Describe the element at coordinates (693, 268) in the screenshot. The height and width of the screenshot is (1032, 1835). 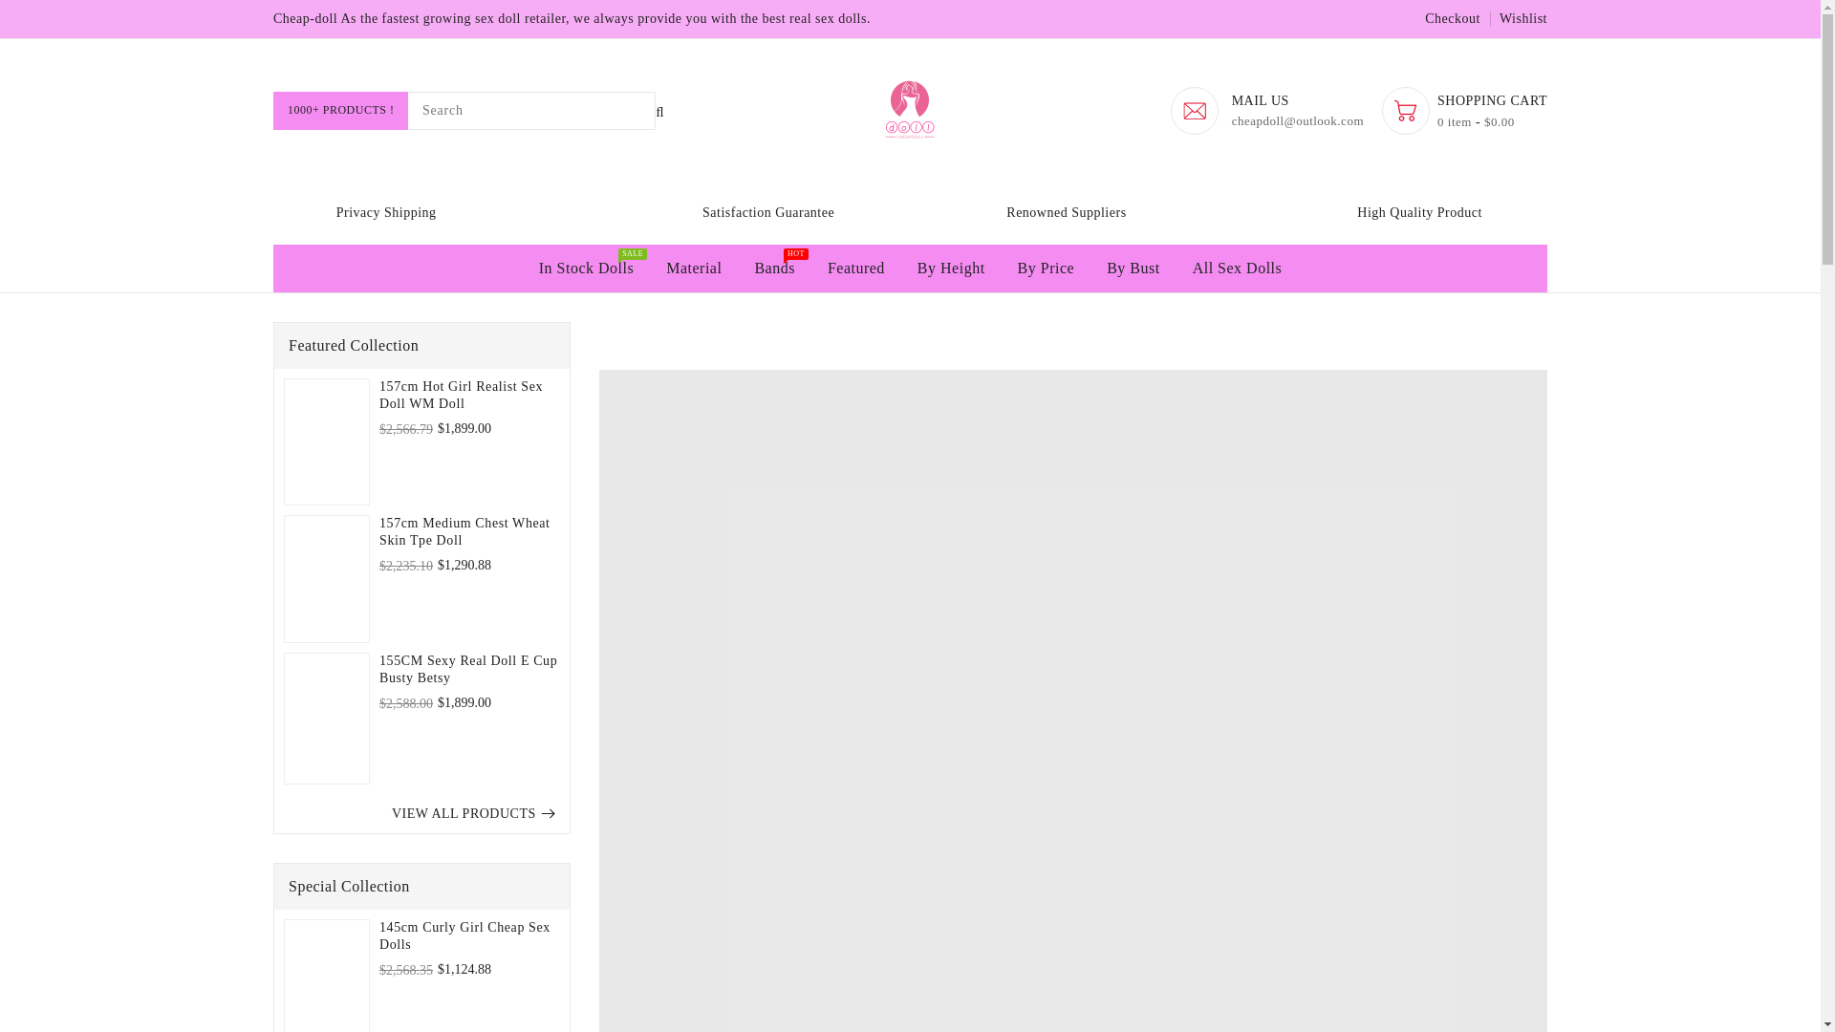
I see `Material` at that location.